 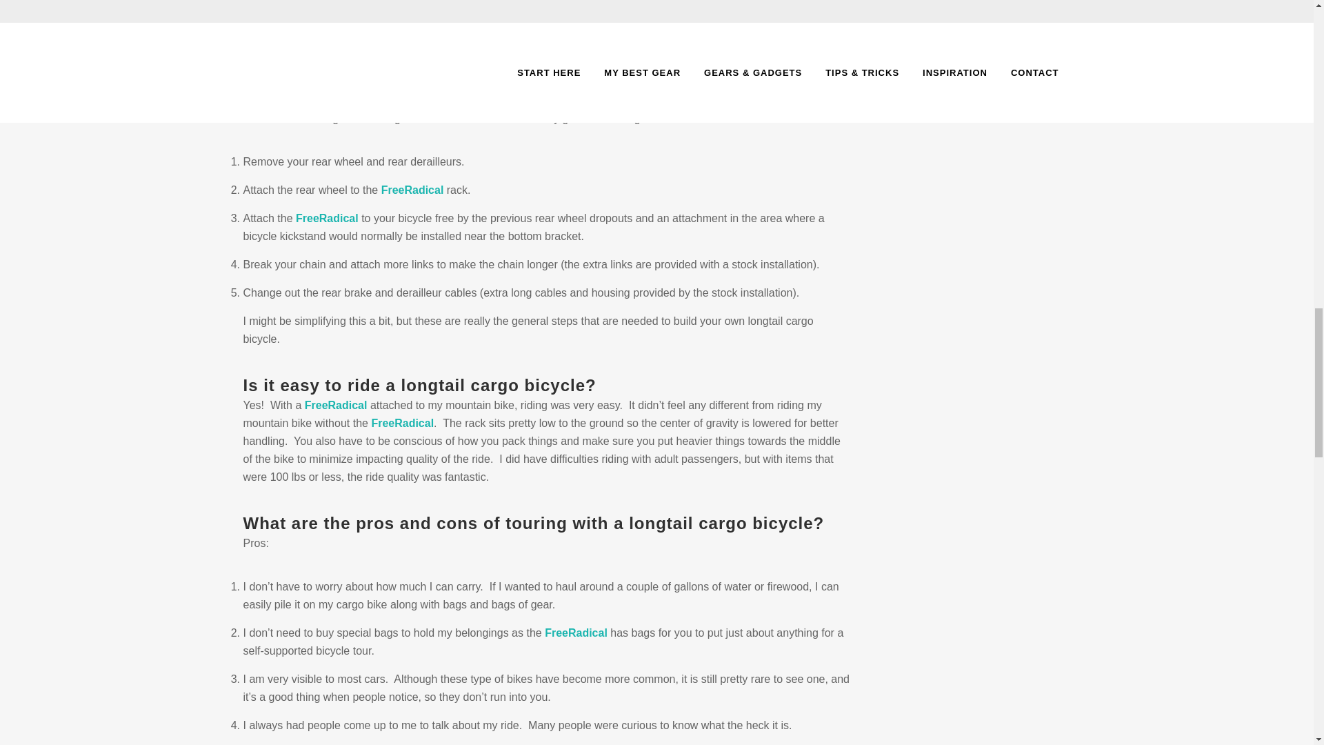 What do you see at coordinates (363, 101) in the screenshot?
I see `Bike Oven` at bounding box center [363, 101].